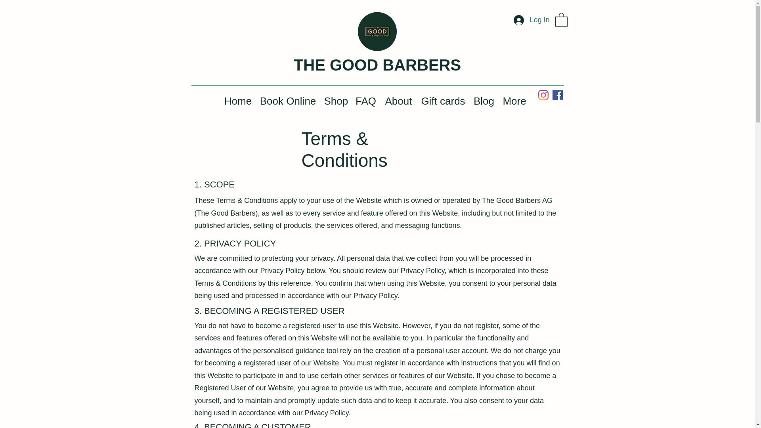 This screenshot has height=428, width=761. Describe the element at coordinates (336, 101) in the screenshot. I see `Shop` at that location.